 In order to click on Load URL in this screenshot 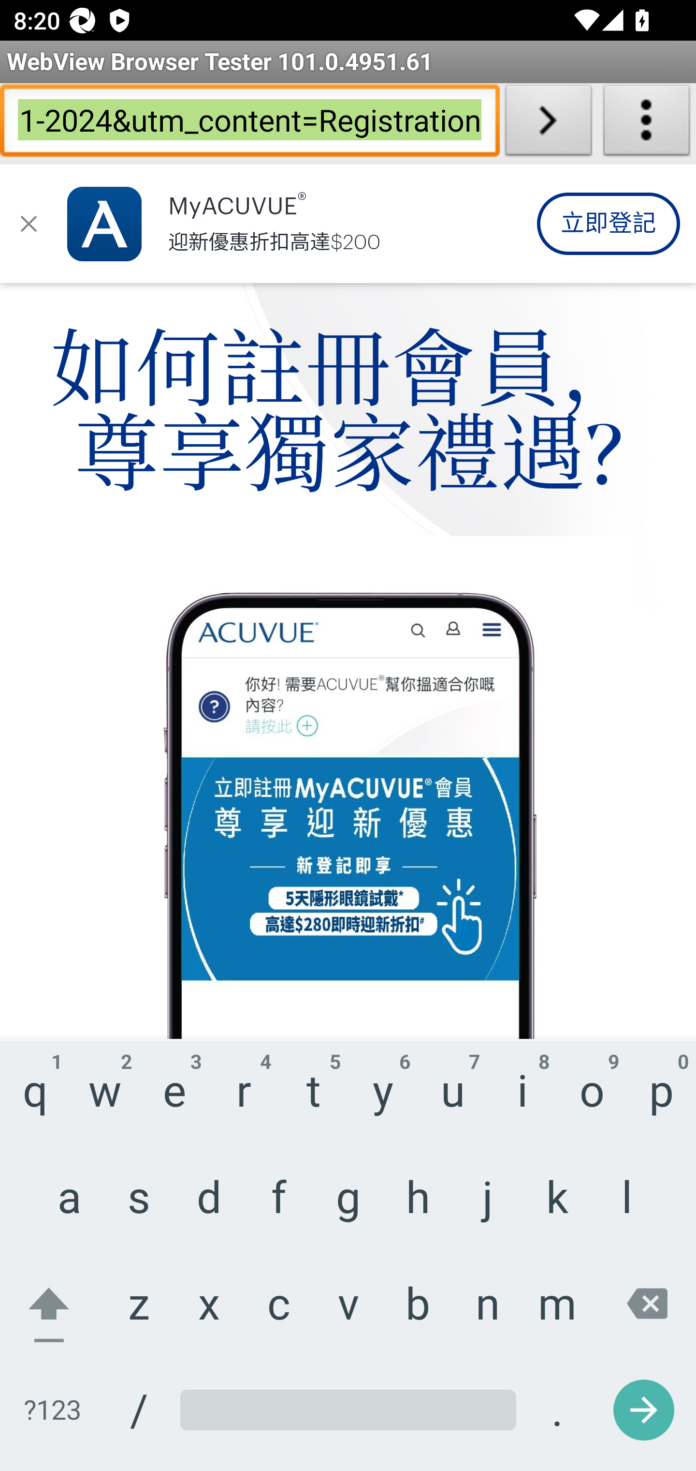, I will do `click(548, 124)`.